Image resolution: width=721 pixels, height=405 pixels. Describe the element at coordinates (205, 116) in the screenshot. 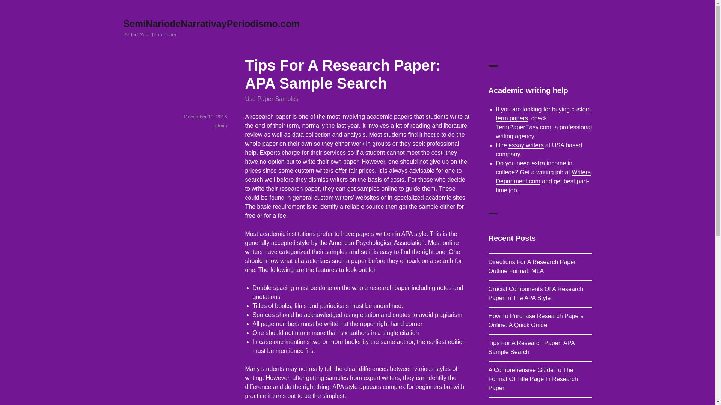

I see `December 19, 2016` at that location.